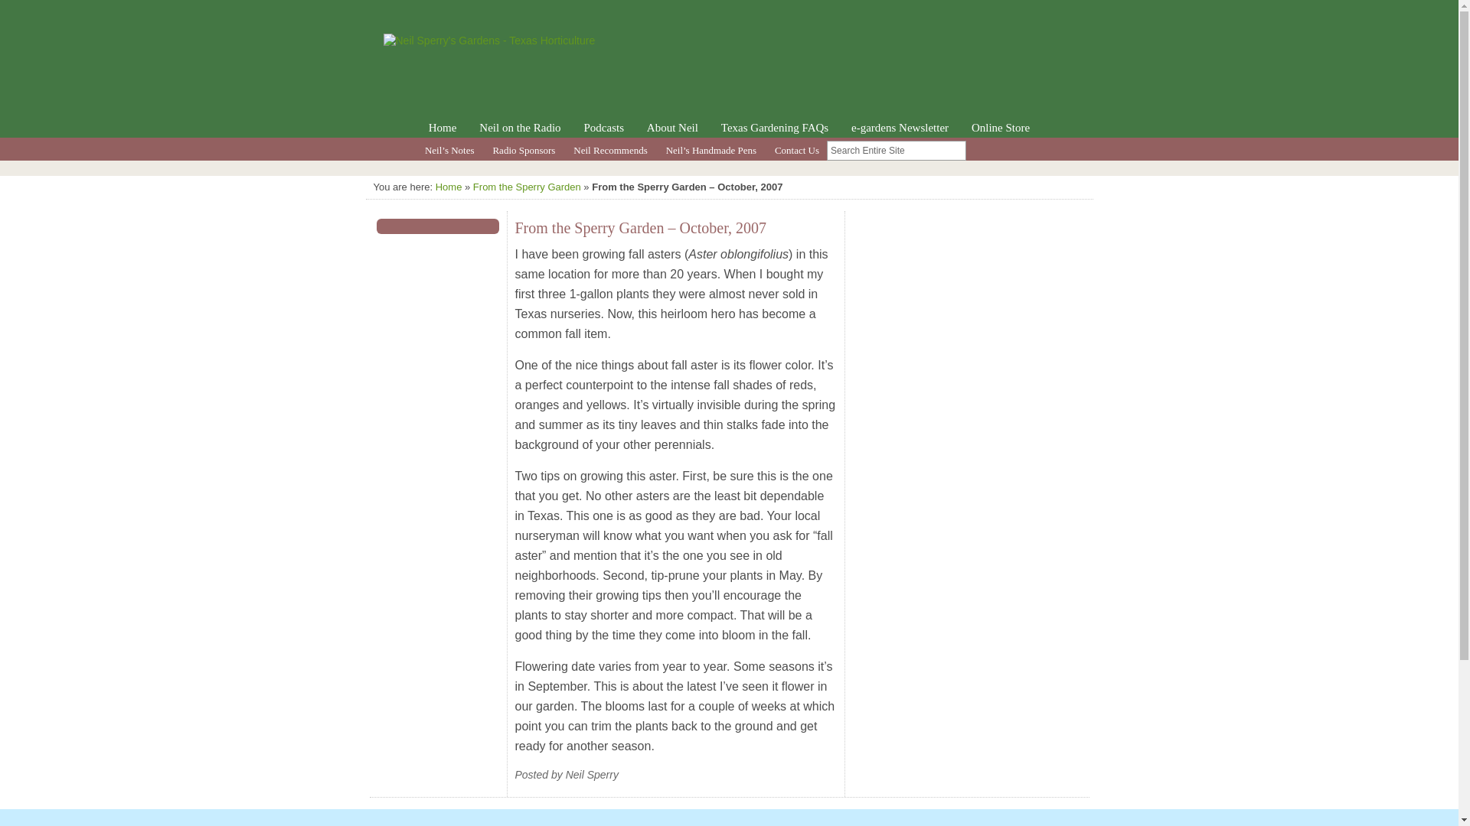 The height and width of the screenshot is (826, 1470). Describe the element at coordinates (896, 150) in the screenshot. I see `Search Entire Site` at that location.